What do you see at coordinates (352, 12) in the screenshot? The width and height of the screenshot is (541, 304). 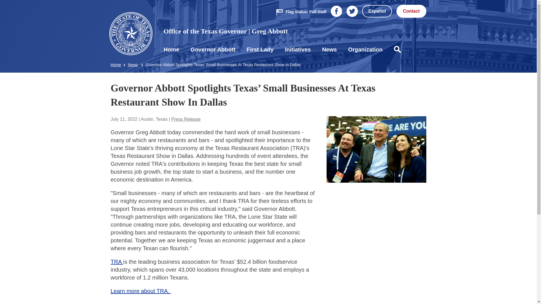 I see `Twitter` at bounding box center [352, 12].